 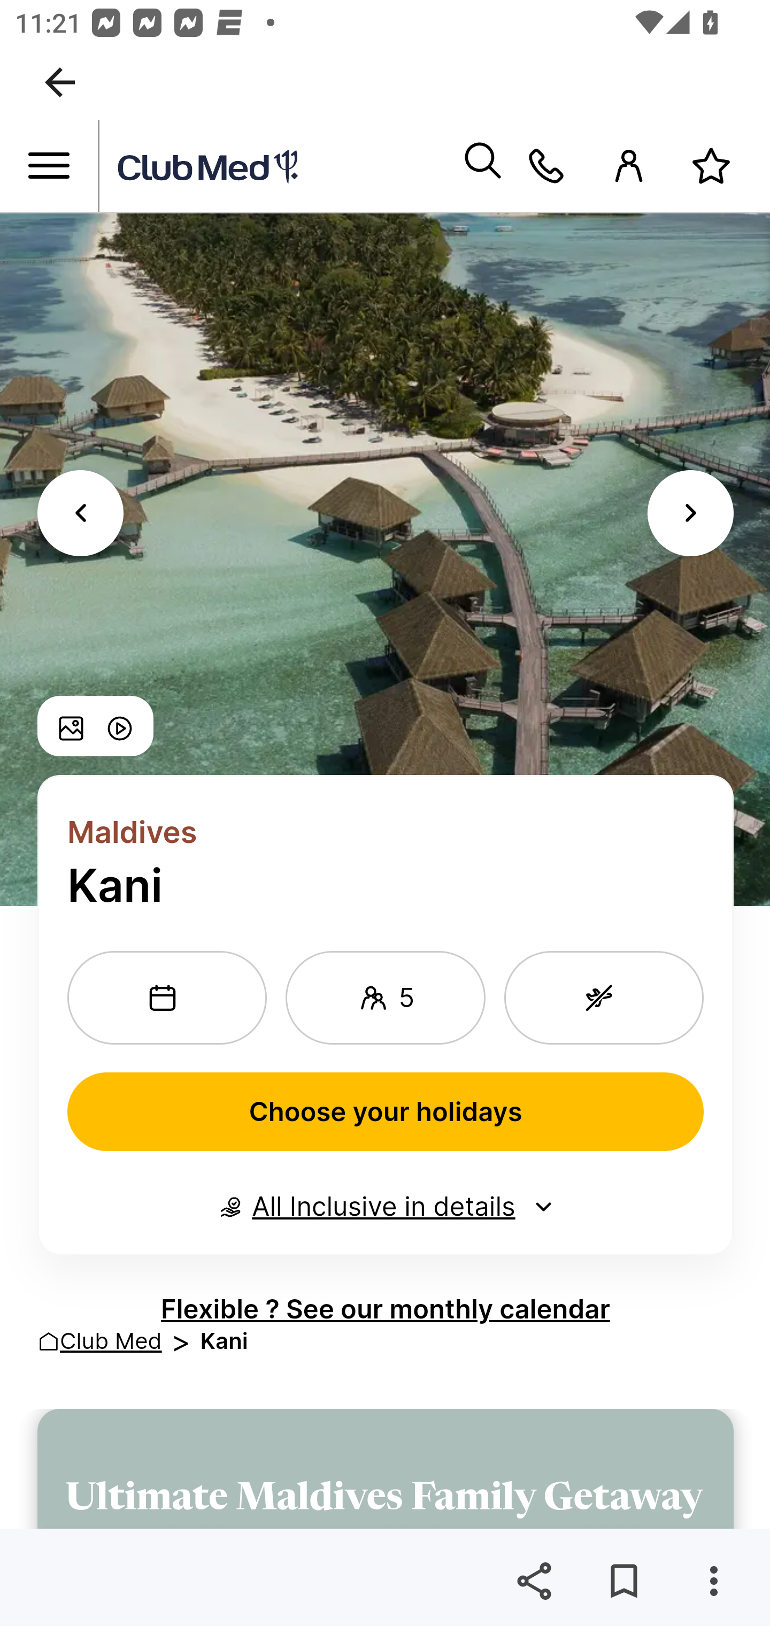 I want to click on Navigate up, so click(x=60, y=82).